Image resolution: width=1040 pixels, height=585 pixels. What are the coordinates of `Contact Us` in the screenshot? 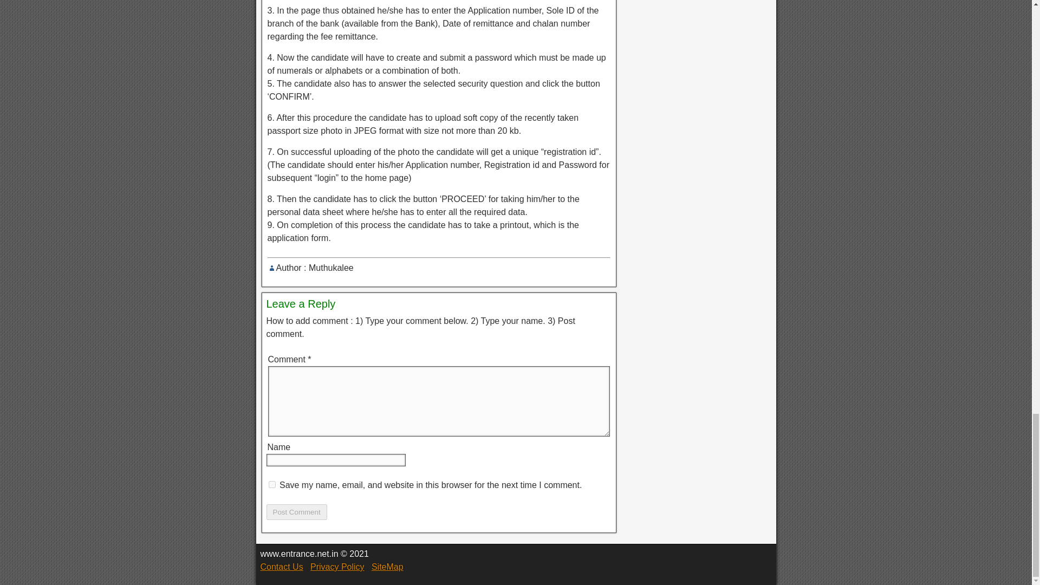 It's located at (281, 567).